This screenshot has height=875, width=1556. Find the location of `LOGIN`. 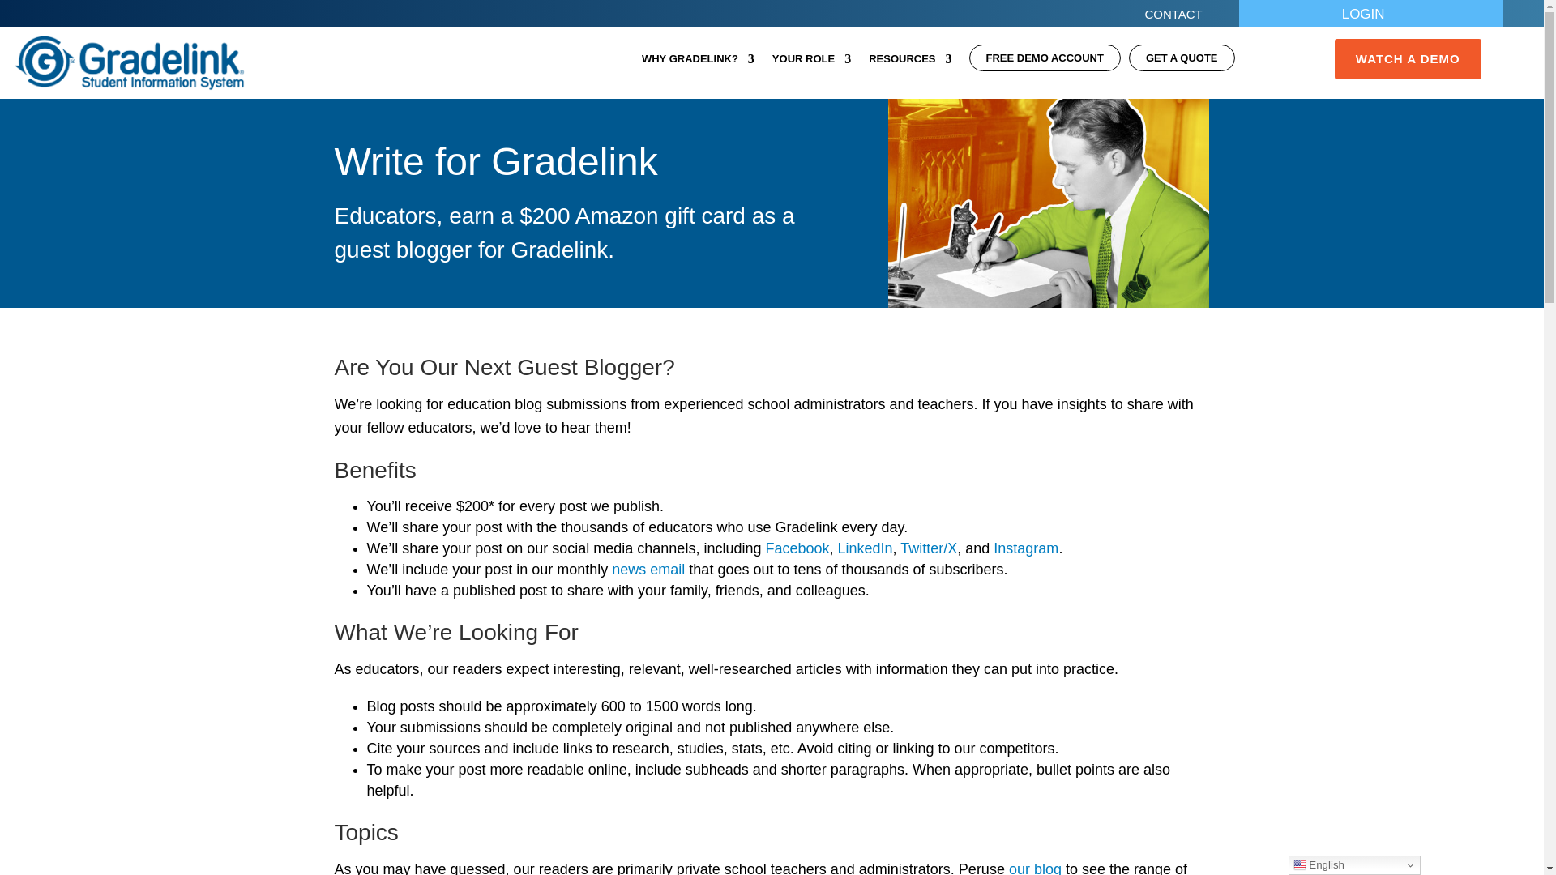

LOGIN is located at coordinates (1371, 18).